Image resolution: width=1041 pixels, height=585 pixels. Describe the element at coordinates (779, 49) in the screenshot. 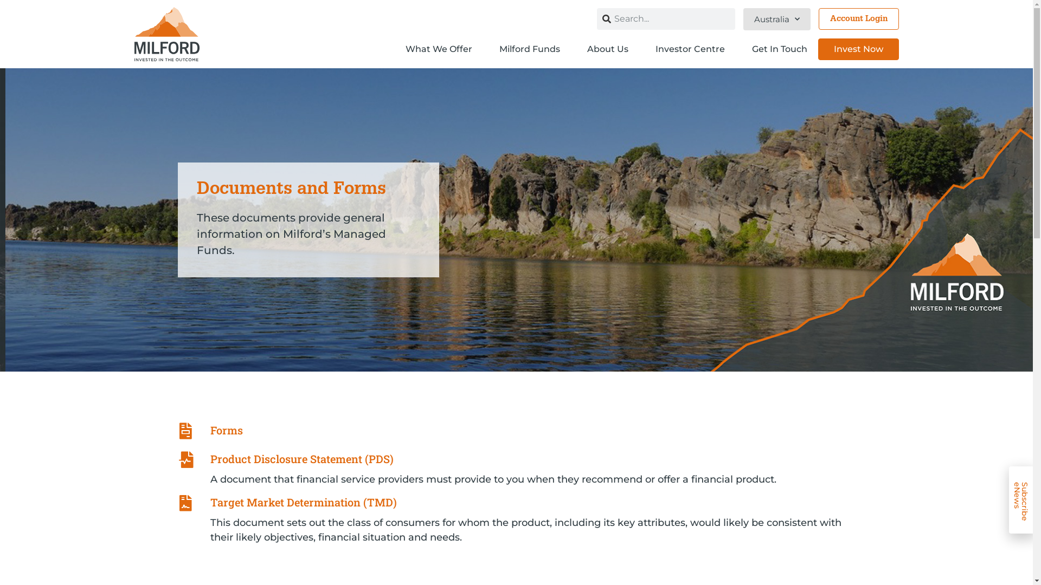

I see `Get In Touch` at that location.